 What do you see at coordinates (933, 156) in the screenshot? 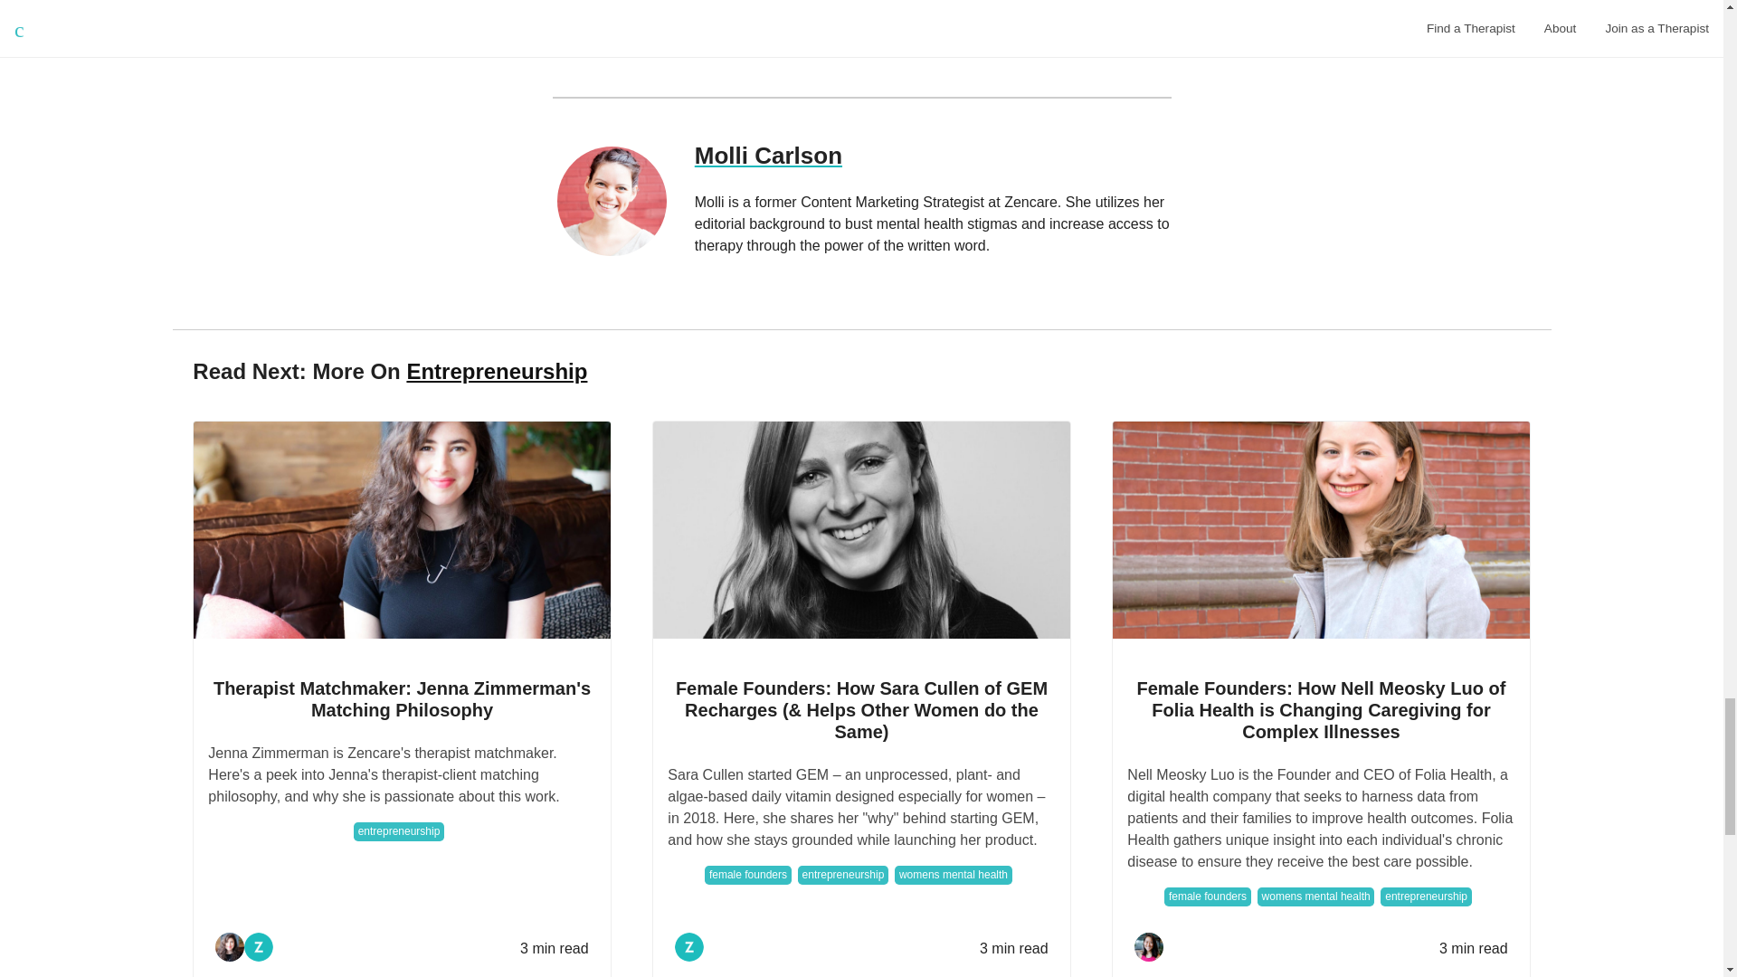
I see `Molli Carlson` at bounding box center [933, 156].